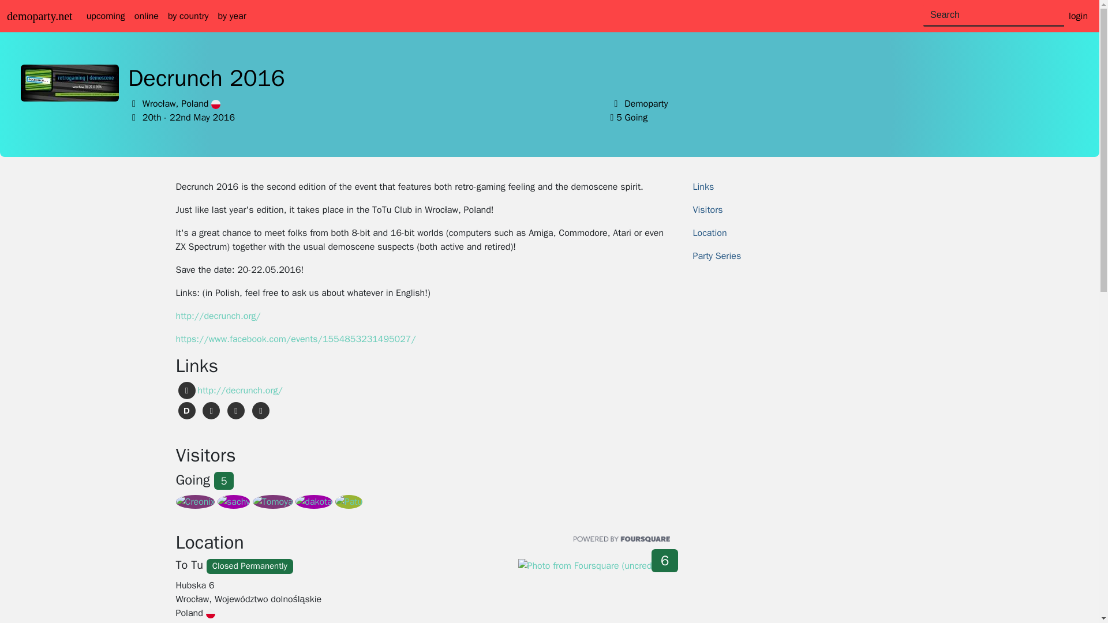 Image resolution: width=1108 pixels, height=623 pixels. What do you see at coordinates (216, 104) in the screenshot?
I see `Poland` at bounding box center [216, 104].